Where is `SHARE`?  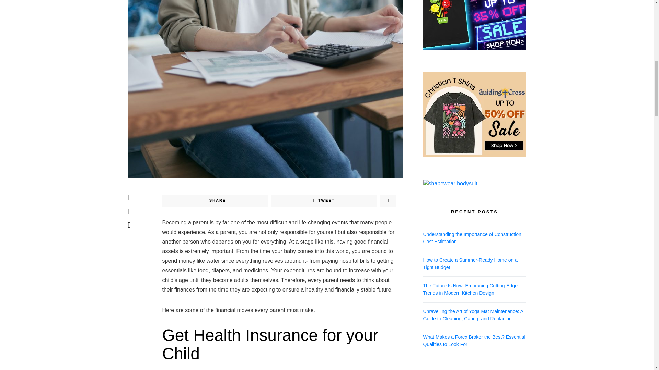 SHARE is located at coordinates (215, 201).